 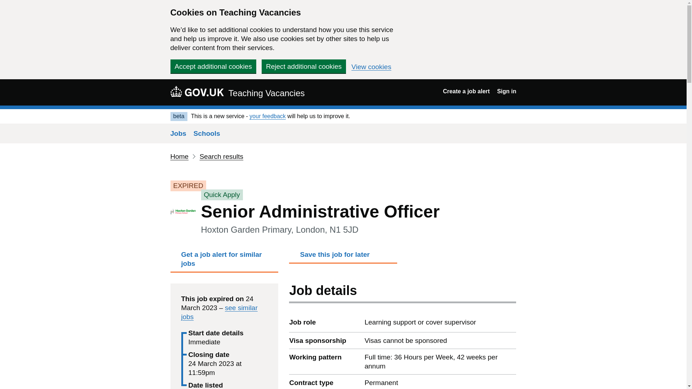 I want to click on GOV.UK, so click(x=197, y=91).